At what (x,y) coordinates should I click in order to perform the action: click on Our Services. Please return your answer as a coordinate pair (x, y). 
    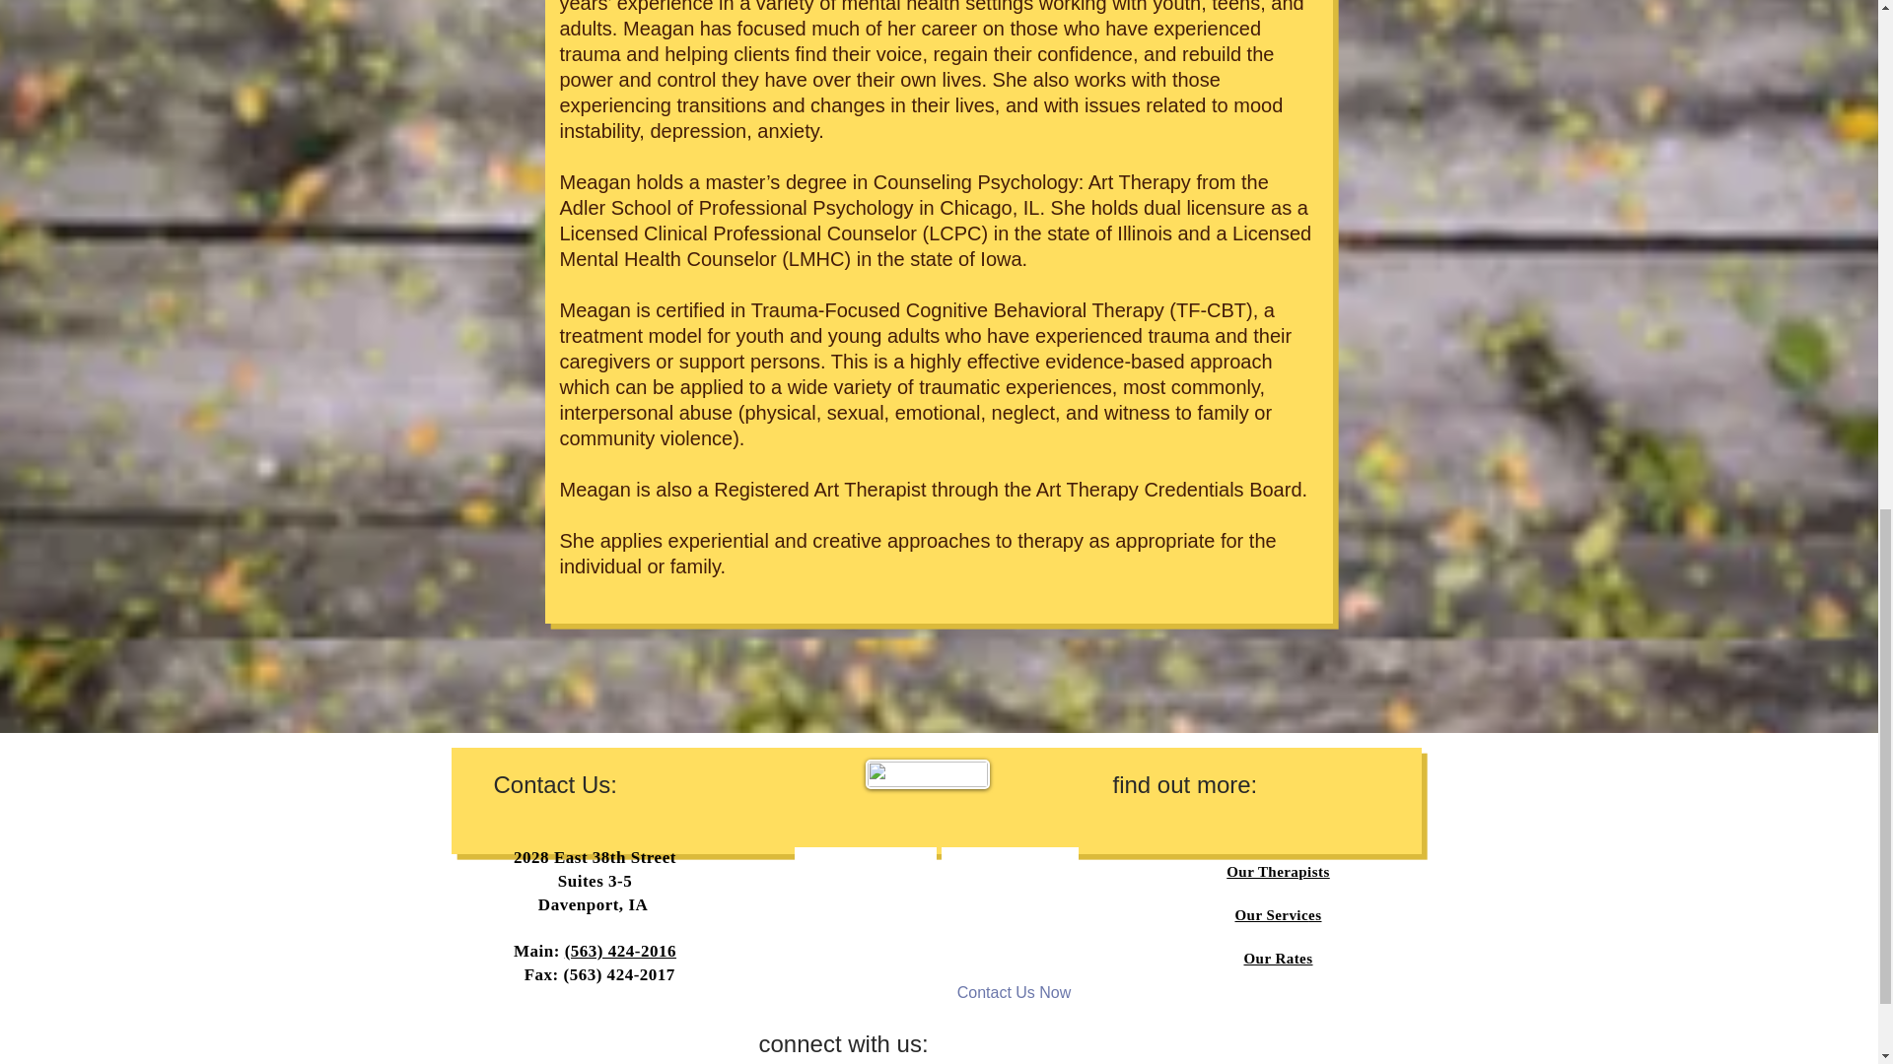
    Looking at the image, I should click on (1278, 915).